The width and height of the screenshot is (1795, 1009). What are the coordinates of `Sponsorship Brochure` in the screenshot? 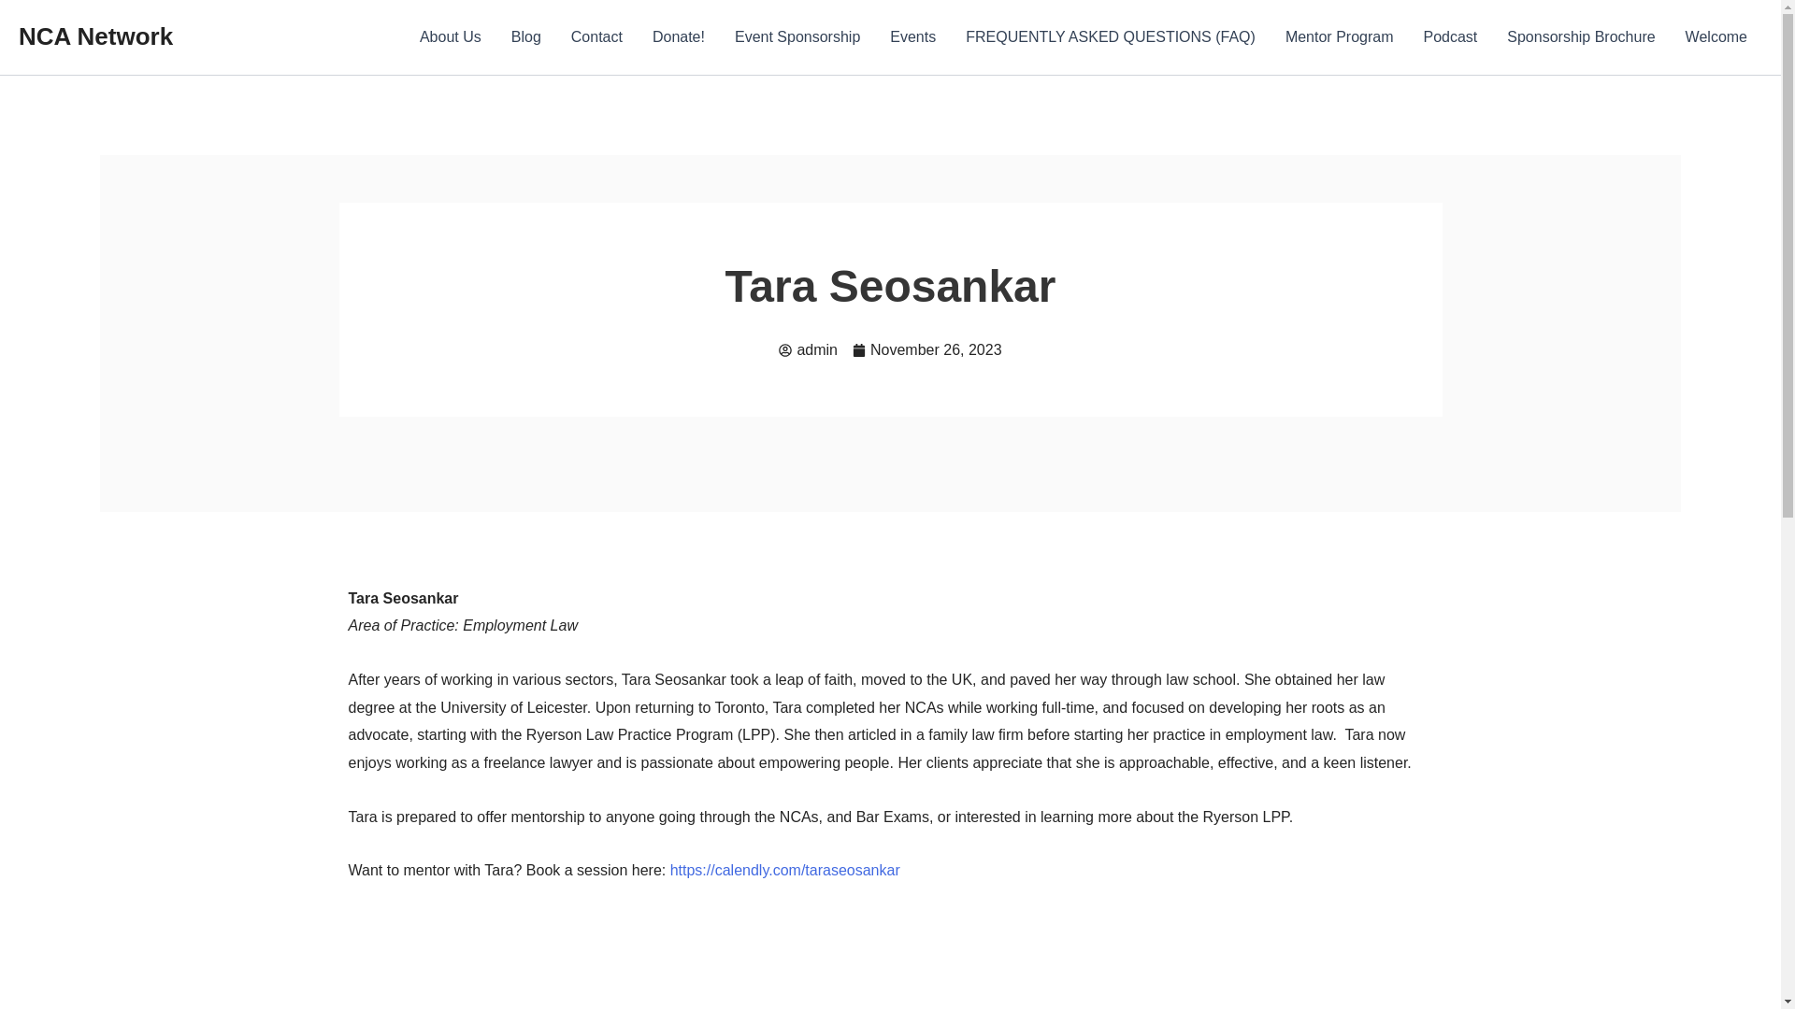 It's located at (1580, 37).